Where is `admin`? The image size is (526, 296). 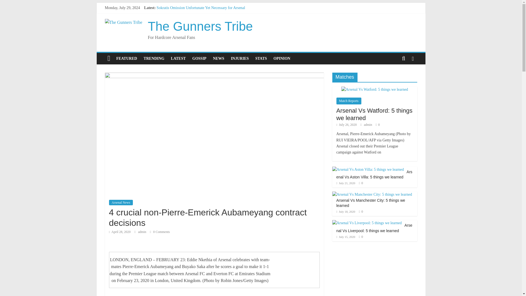 admin is located at coordinates (142, 232).